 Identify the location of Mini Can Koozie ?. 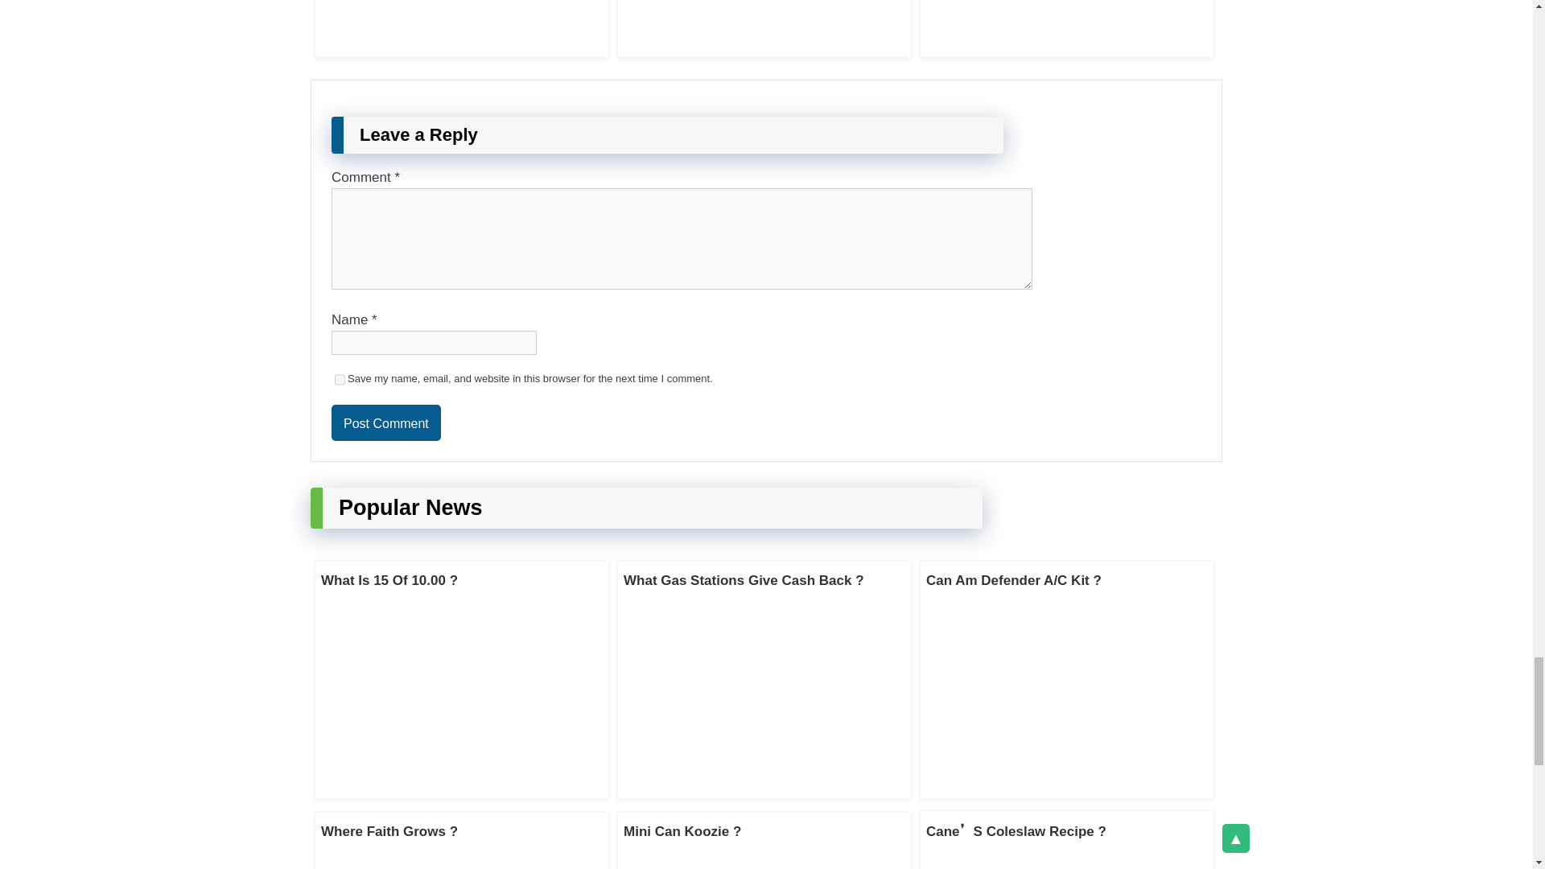
(682, 831).